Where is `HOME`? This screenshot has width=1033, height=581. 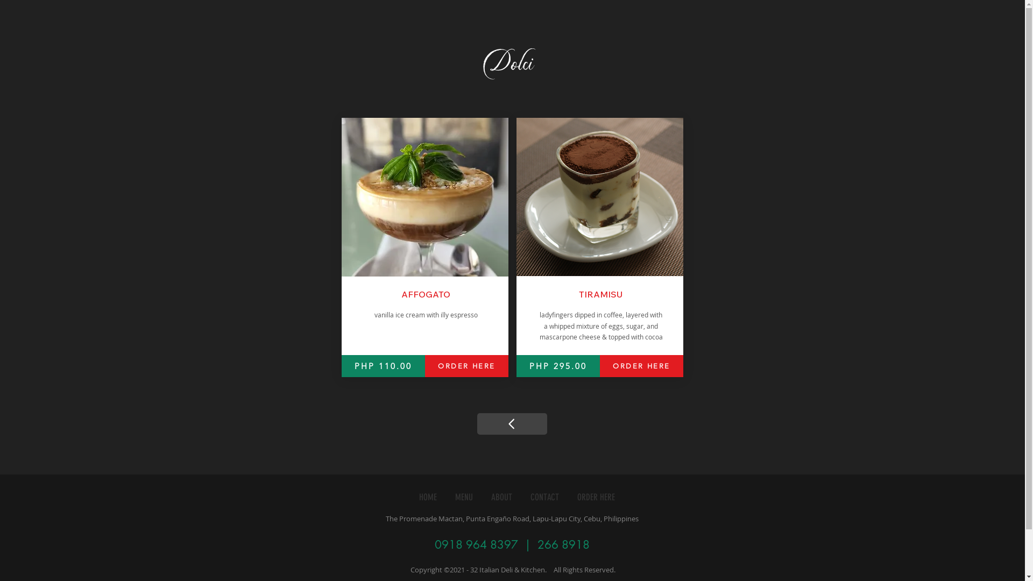
HOME is located at coordinates (428, 497).